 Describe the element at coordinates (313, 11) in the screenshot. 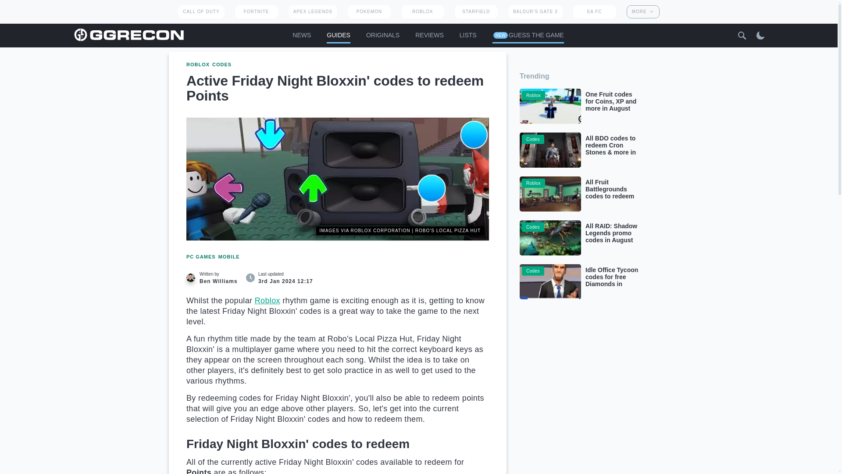

I see `APEX LEGENDS` at that location.